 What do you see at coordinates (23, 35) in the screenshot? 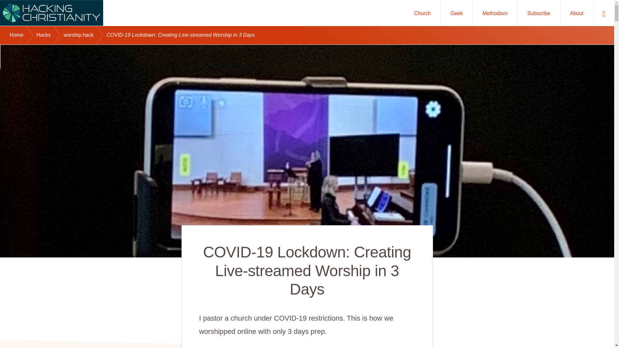
I see `Home` at bounding box center [23, 35].